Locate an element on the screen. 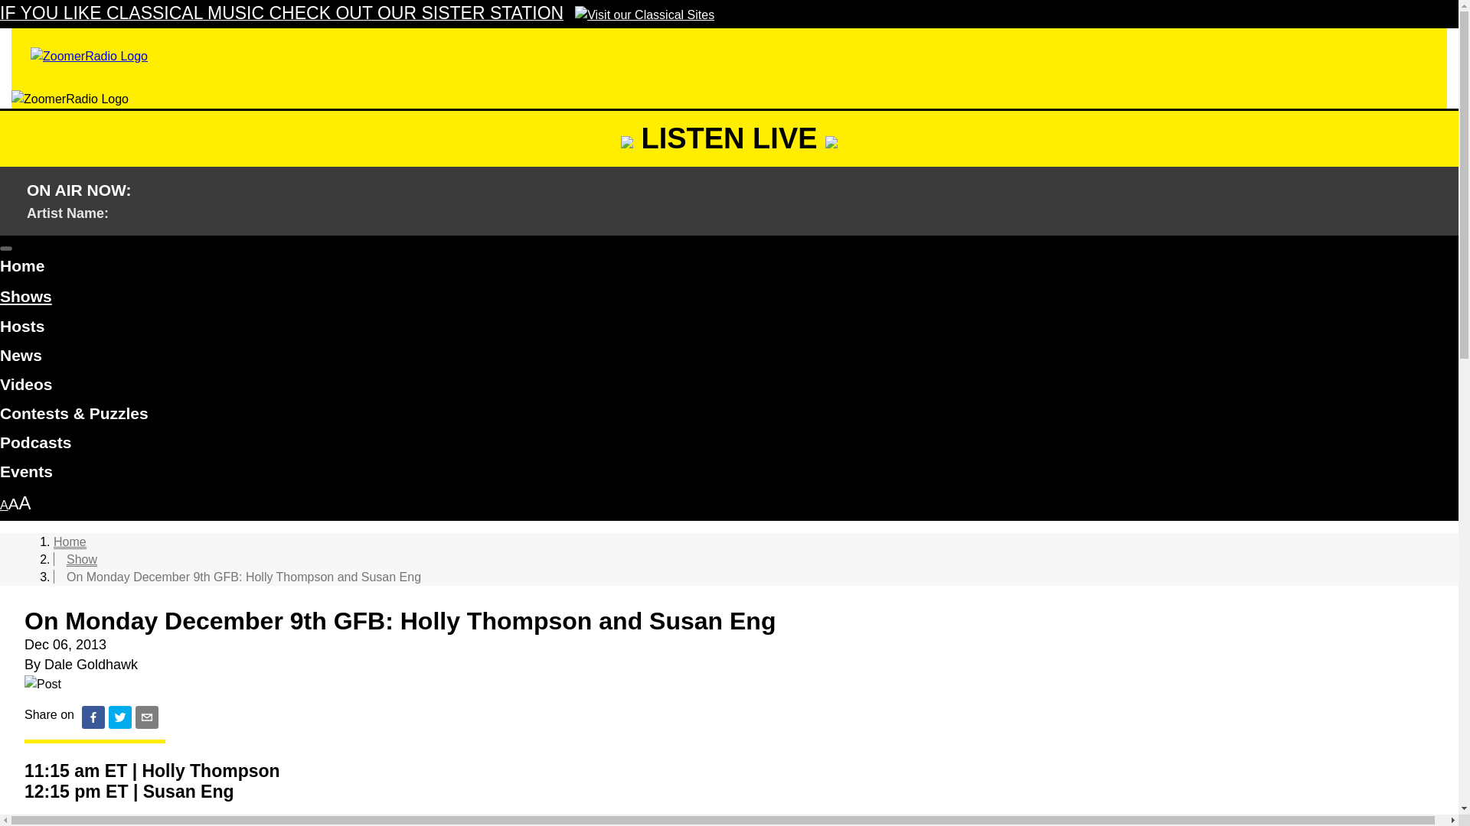  Podcasts is located at coordinates (729, 444).